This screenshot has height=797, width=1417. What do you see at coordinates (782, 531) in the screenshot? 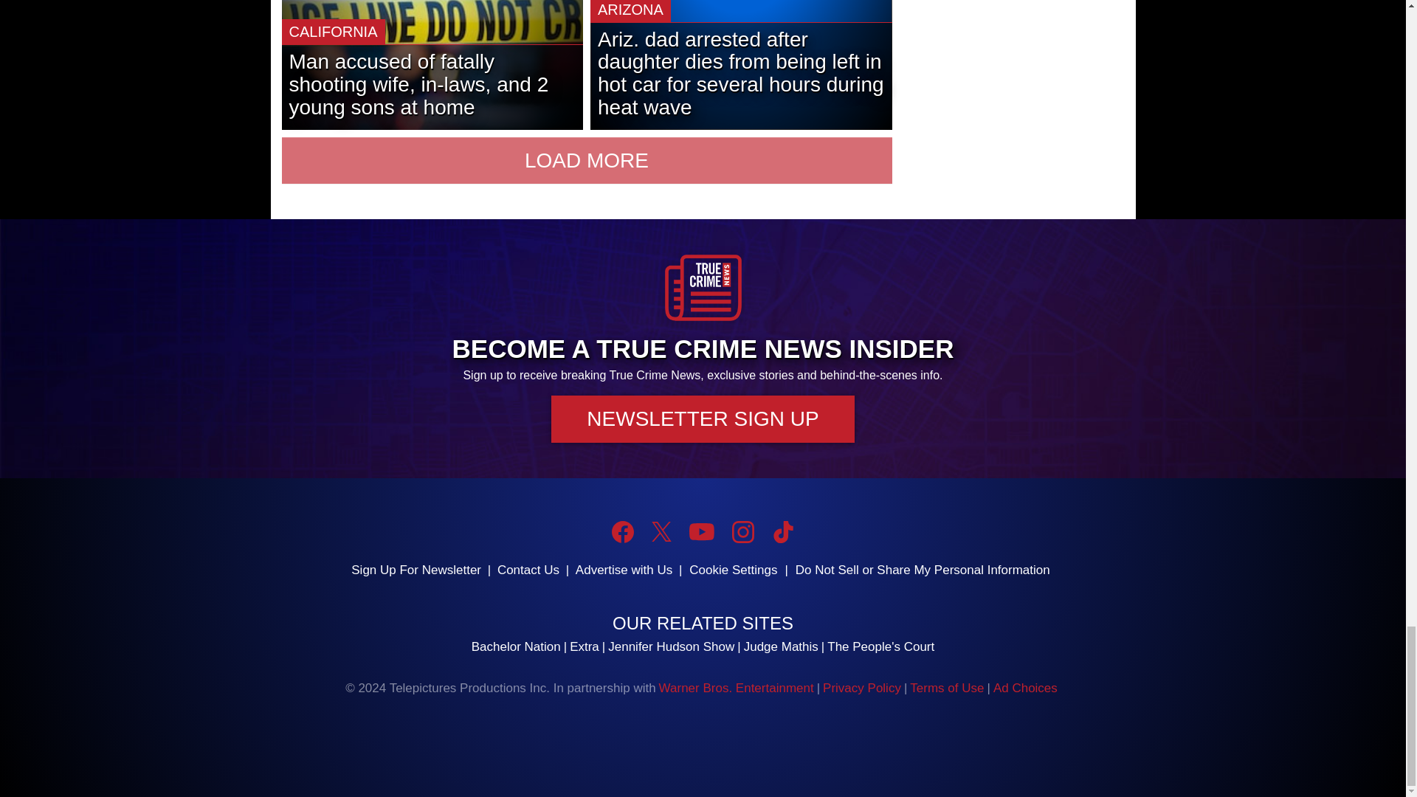
I see `TikTok` at bounding box center [782, 531].